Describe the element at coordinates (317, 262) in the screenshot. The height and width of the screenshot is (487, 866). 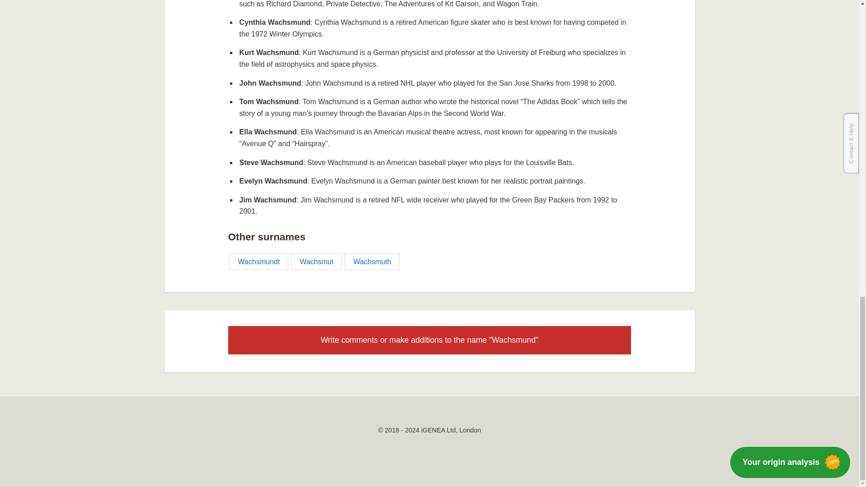
I see `Origin and meaning surname Wachsmut` at that location.